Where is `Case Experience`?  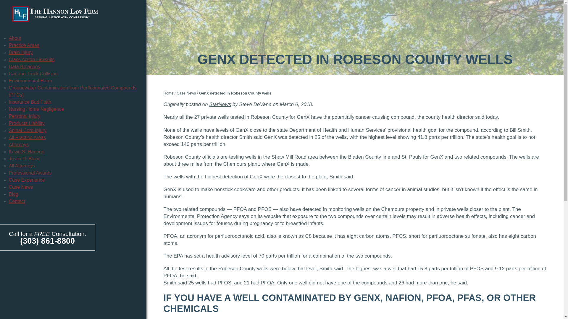 Case Experience is located at coordinates (27, 180).